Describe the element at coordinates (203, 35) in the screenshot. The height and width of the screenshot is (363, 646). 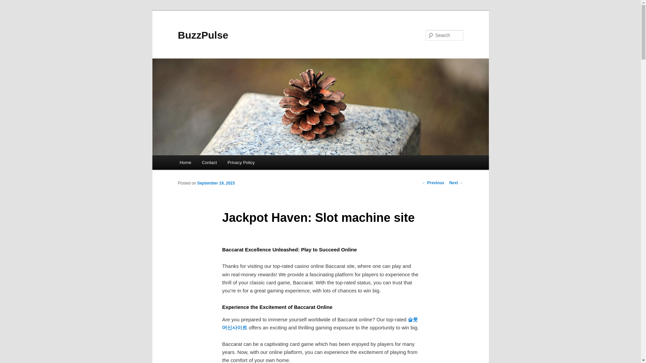
I see `BuzzPulse` at that location.